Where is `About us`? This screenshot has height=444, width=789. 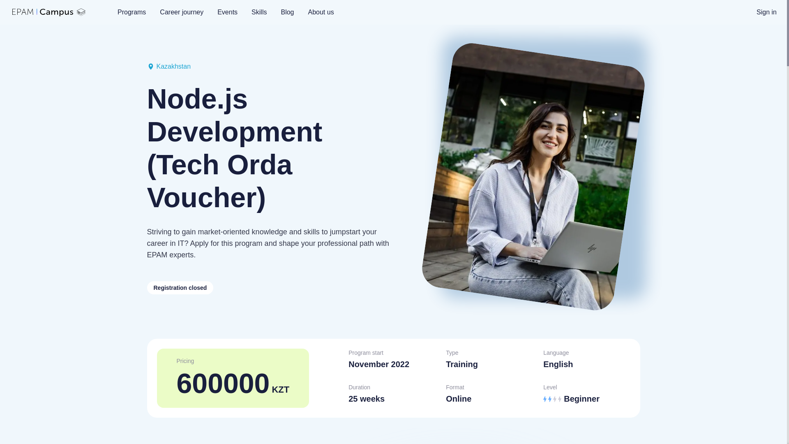
About us is located at coordinates (321, 12).